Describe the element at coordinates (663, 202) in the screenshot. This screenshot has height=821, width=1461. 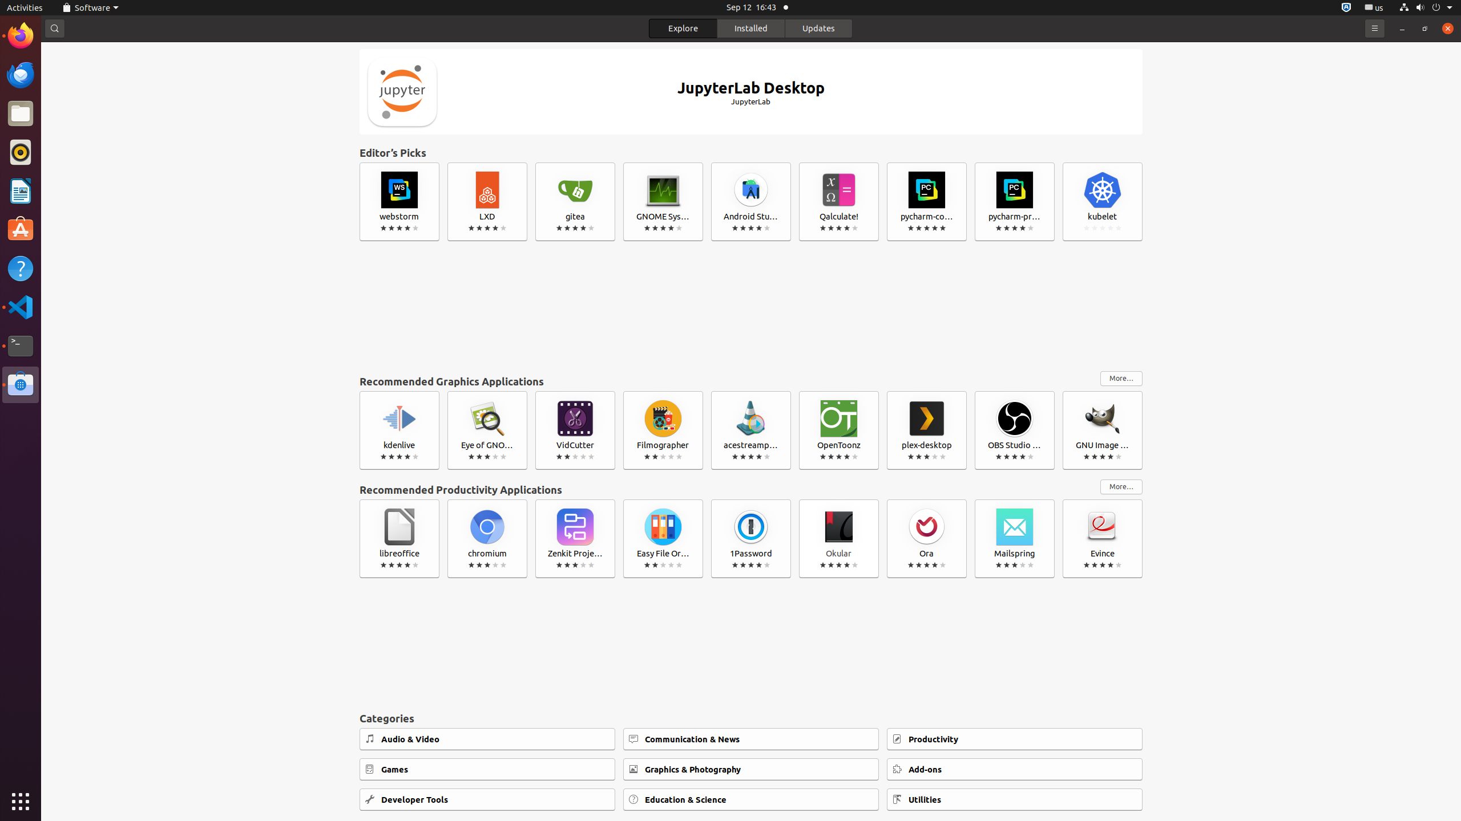
I see `GNOME System Monitor` at that location.